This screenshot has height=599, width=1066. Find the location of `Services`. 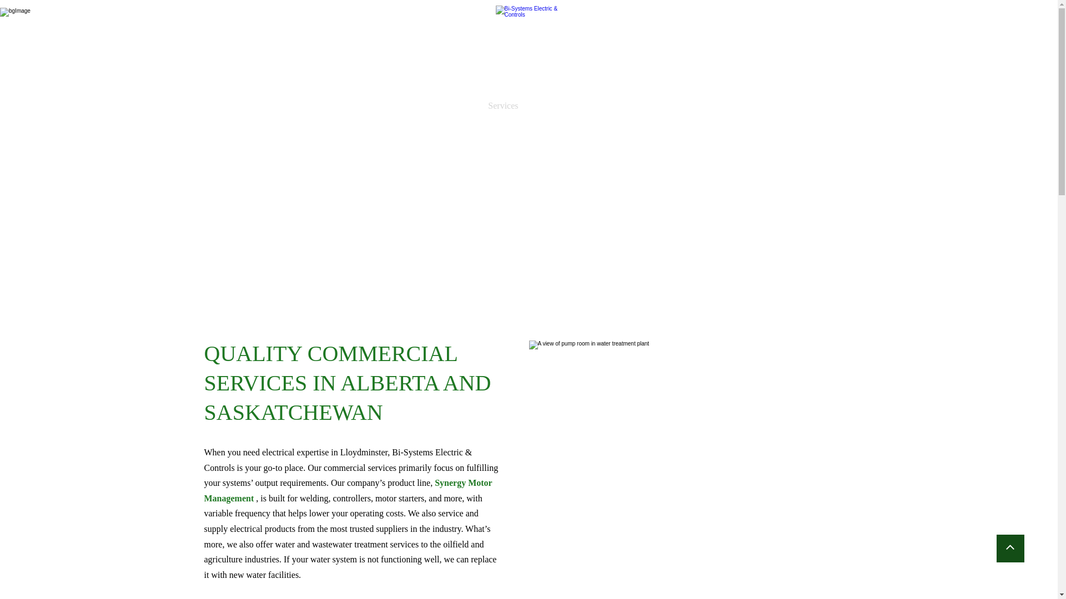

Services is located at coordinates (503, 106).